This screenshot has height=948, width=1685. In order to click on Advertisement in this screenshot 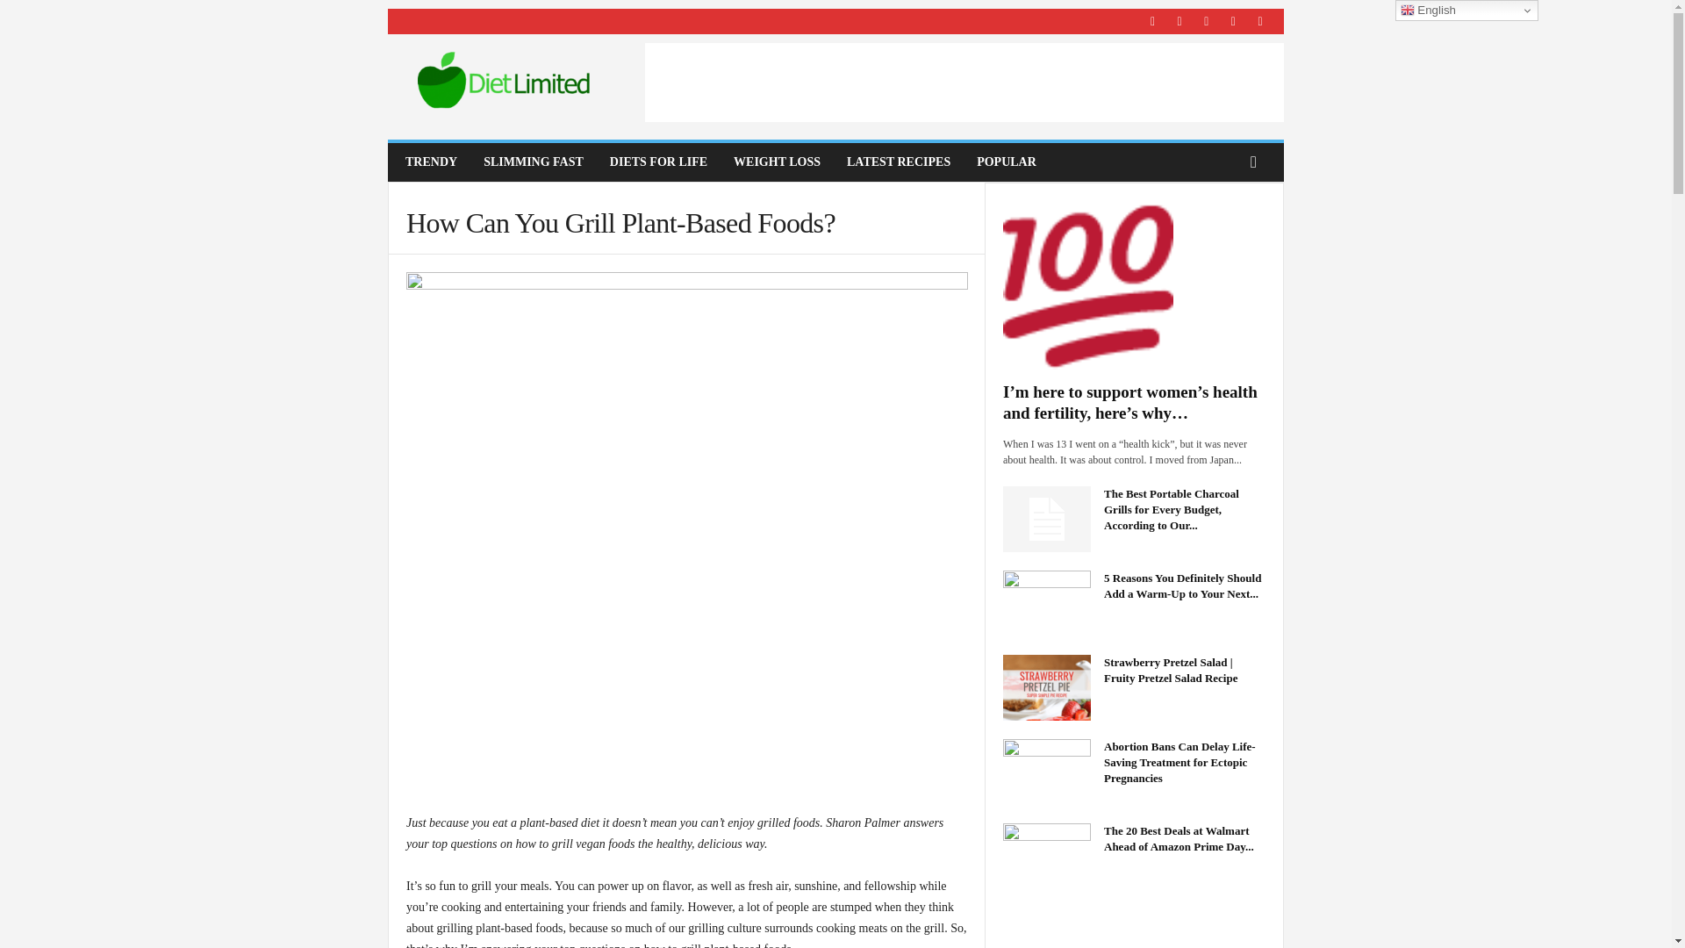, I will do `click(964, 83)`.